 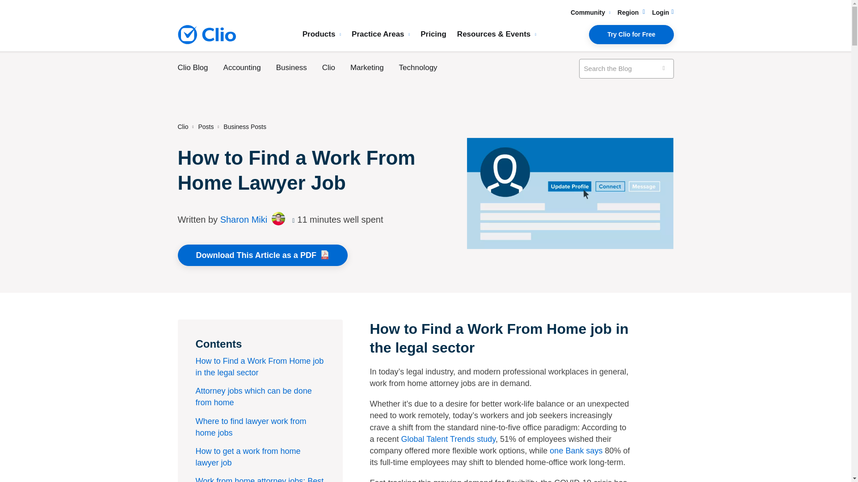 I want to click on Products, so click(x=322, y=34).